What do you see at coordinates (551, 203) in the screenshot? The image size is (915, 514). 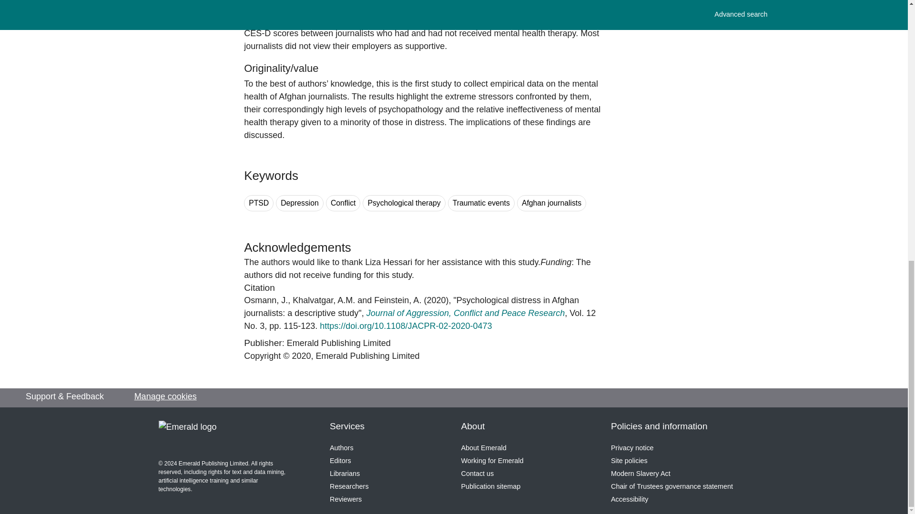 I see `Afghan journalists` at bounding box center [551, 203].